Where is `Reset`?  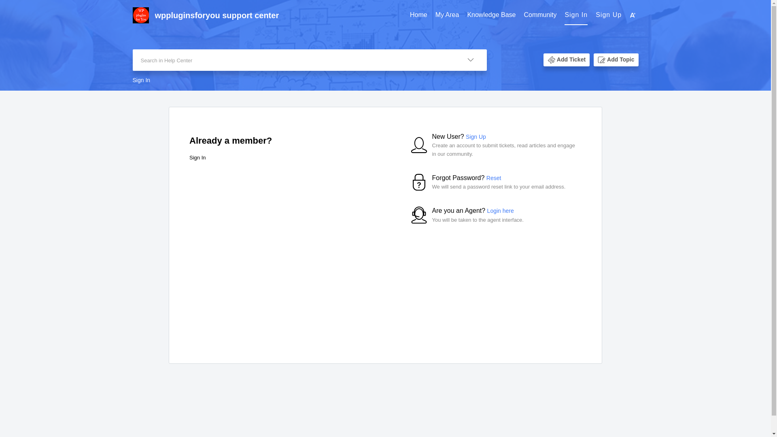 Reset is located at coordinates (494, 178).